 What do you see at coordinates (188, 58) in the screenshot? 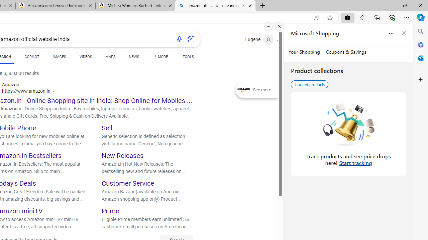
I see `TOOLS` at bounding box center [188, 58].